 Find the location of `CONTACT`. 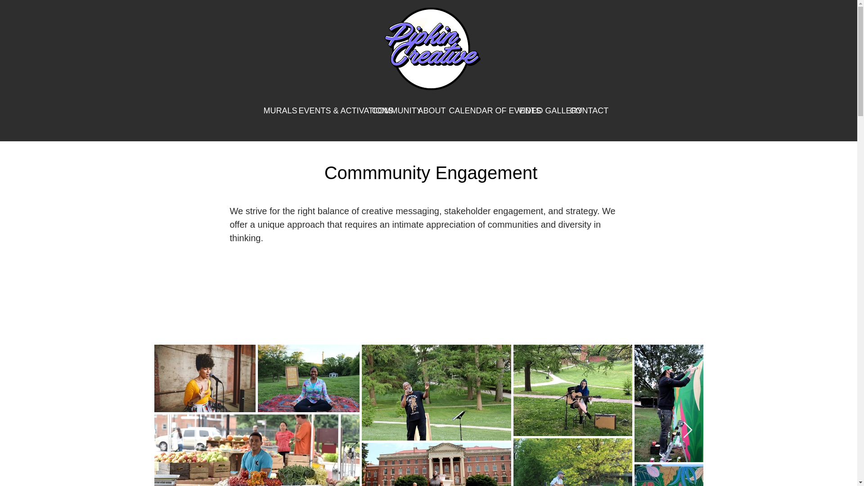

CONTACT is located at coordinates (581, 111).